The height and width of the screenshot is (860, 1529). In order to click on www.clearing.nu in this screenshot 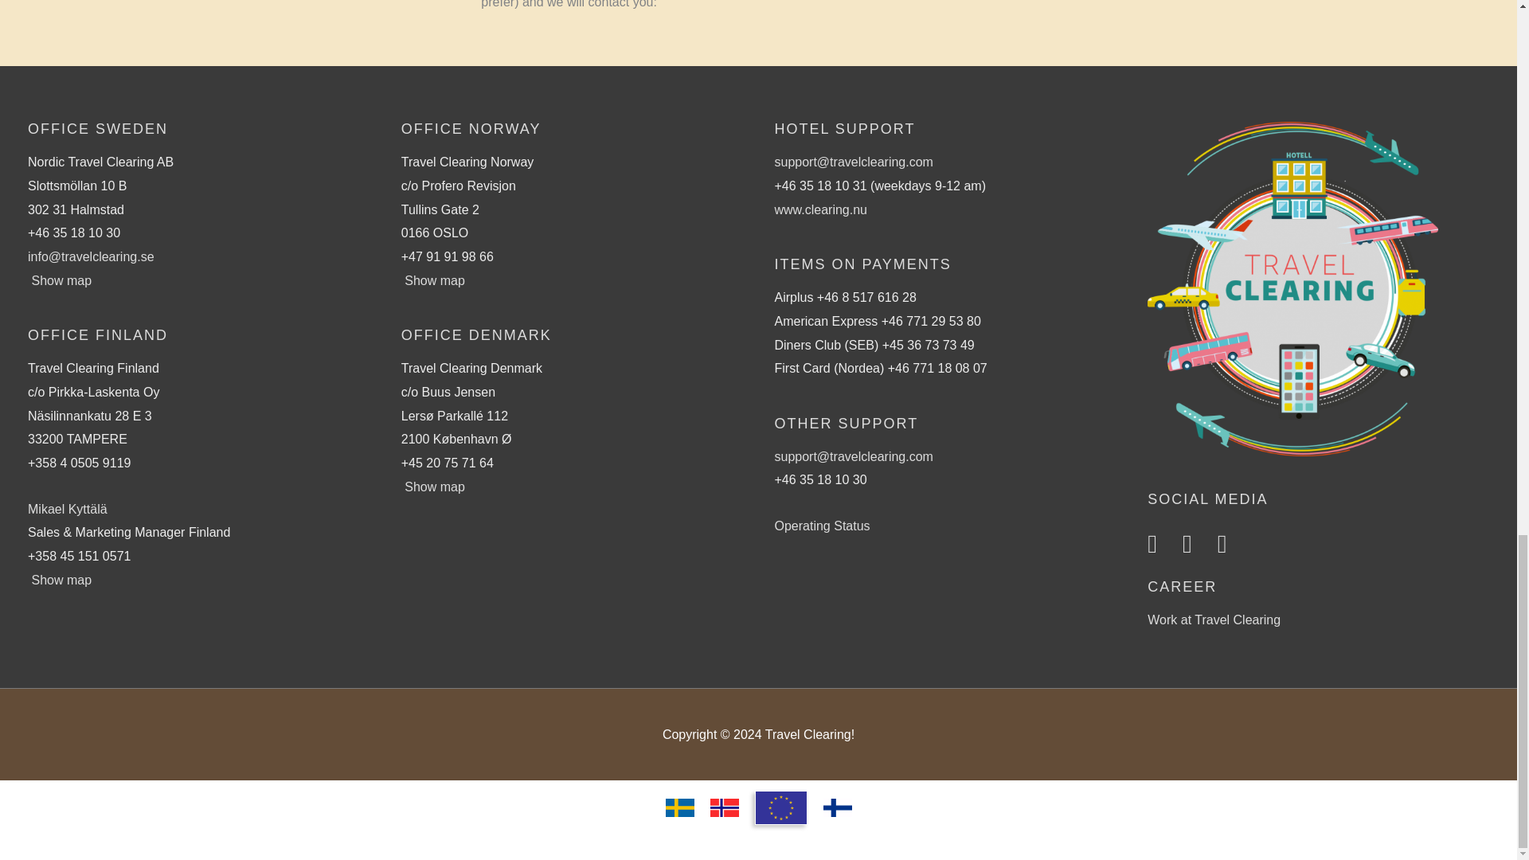, I will do `click(820, 209)`.